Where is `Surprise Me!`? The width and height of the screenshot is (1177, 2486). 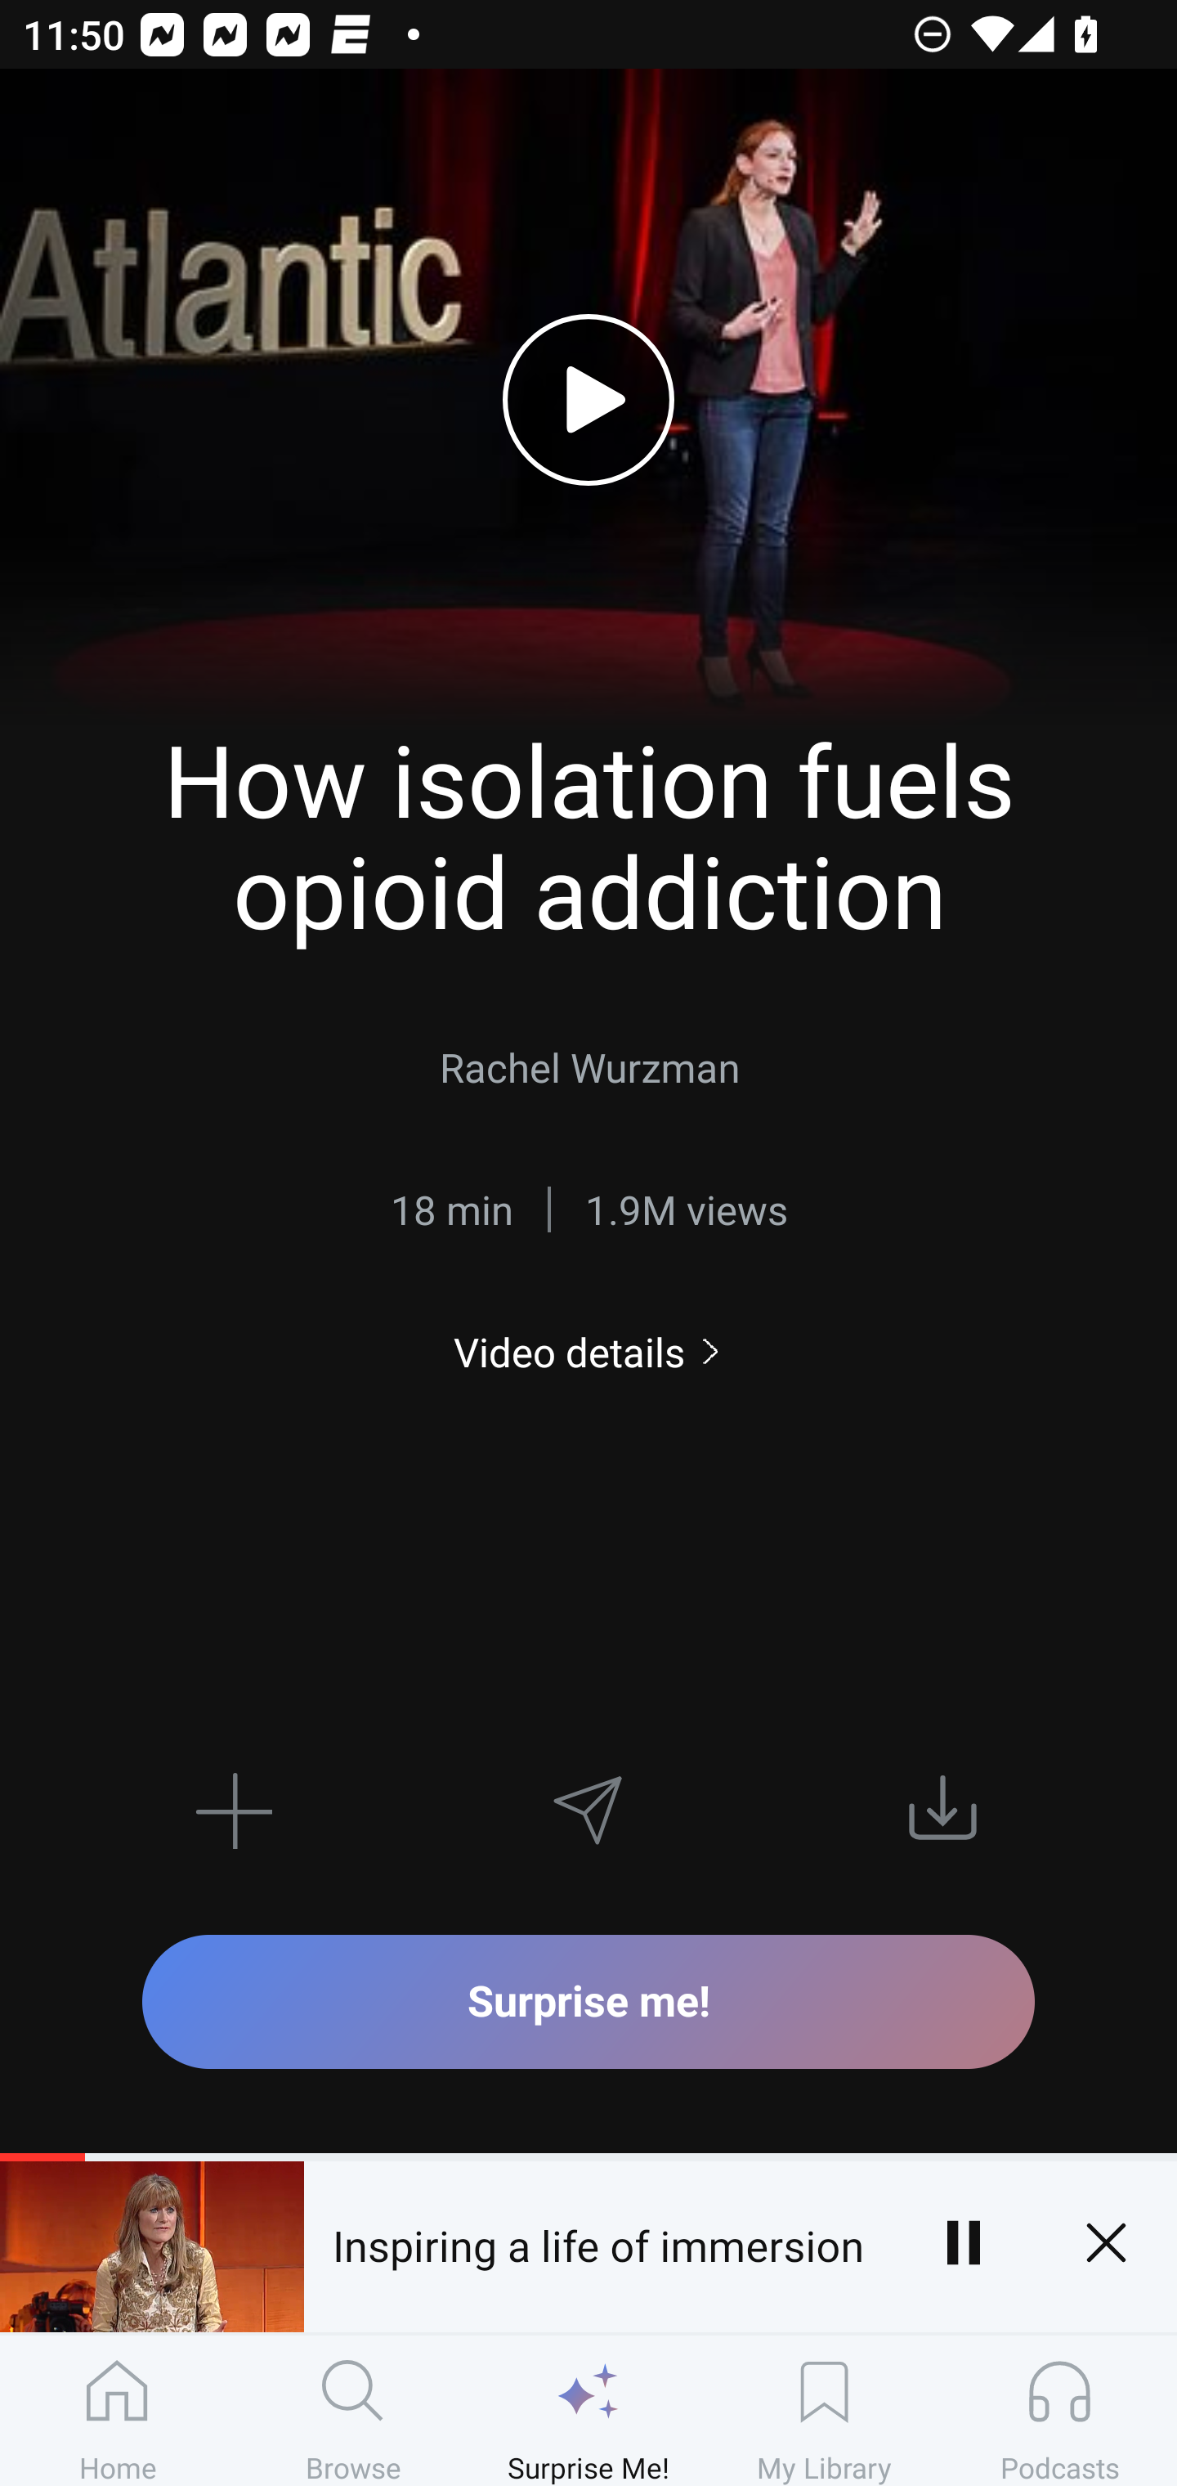 Surprise Me! is located at coordinates (588, 2410).